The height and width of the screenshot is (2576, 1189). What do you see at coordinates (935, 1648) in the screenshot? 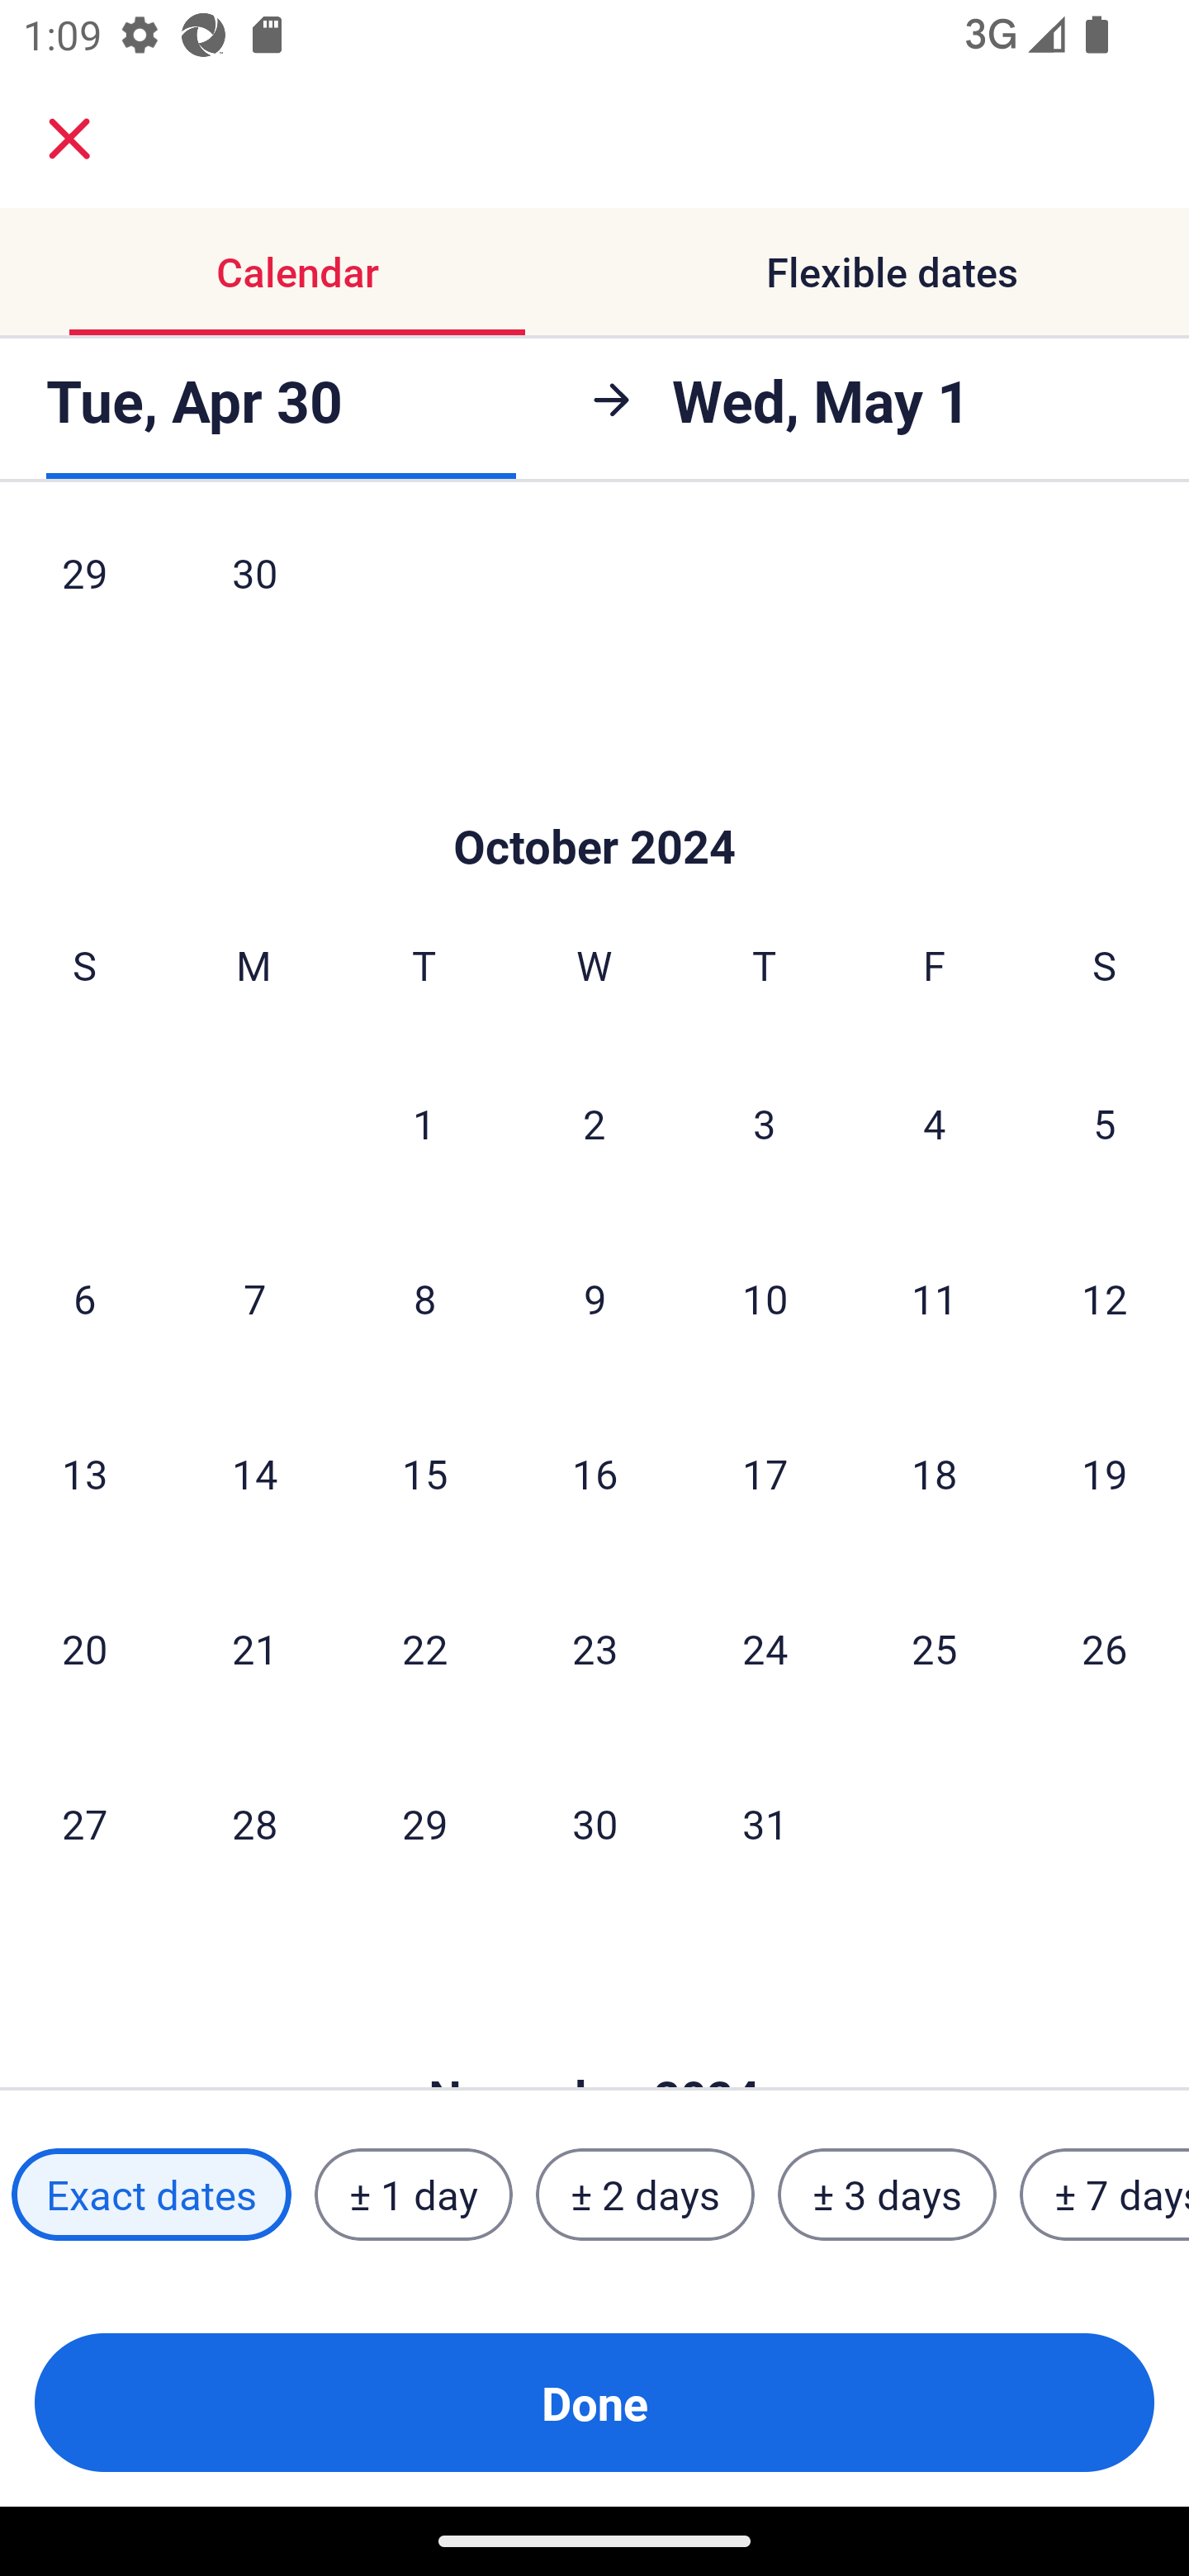
I see `25 Friday, October 25, 2024` at bounding box center [935, 1648].